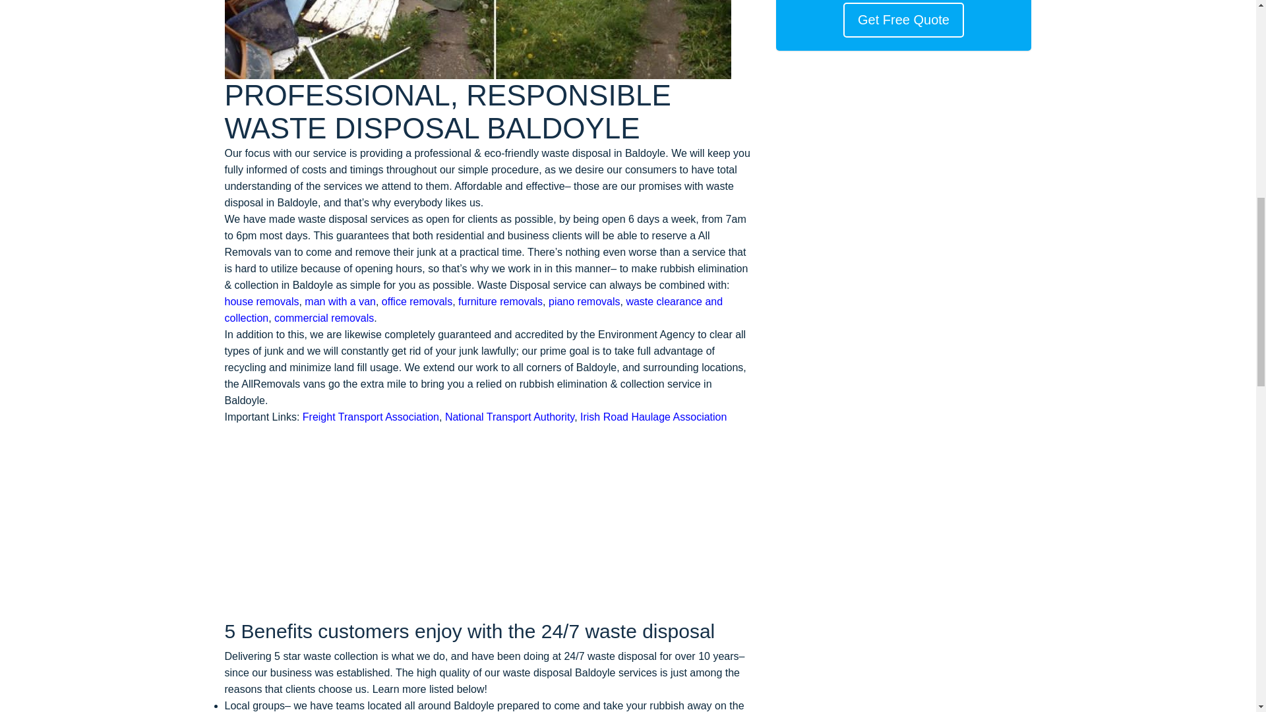  What do you see at coordinates (500, 301) in the screenshot?
I see `furniture removals` at bounding box center [500, 301].